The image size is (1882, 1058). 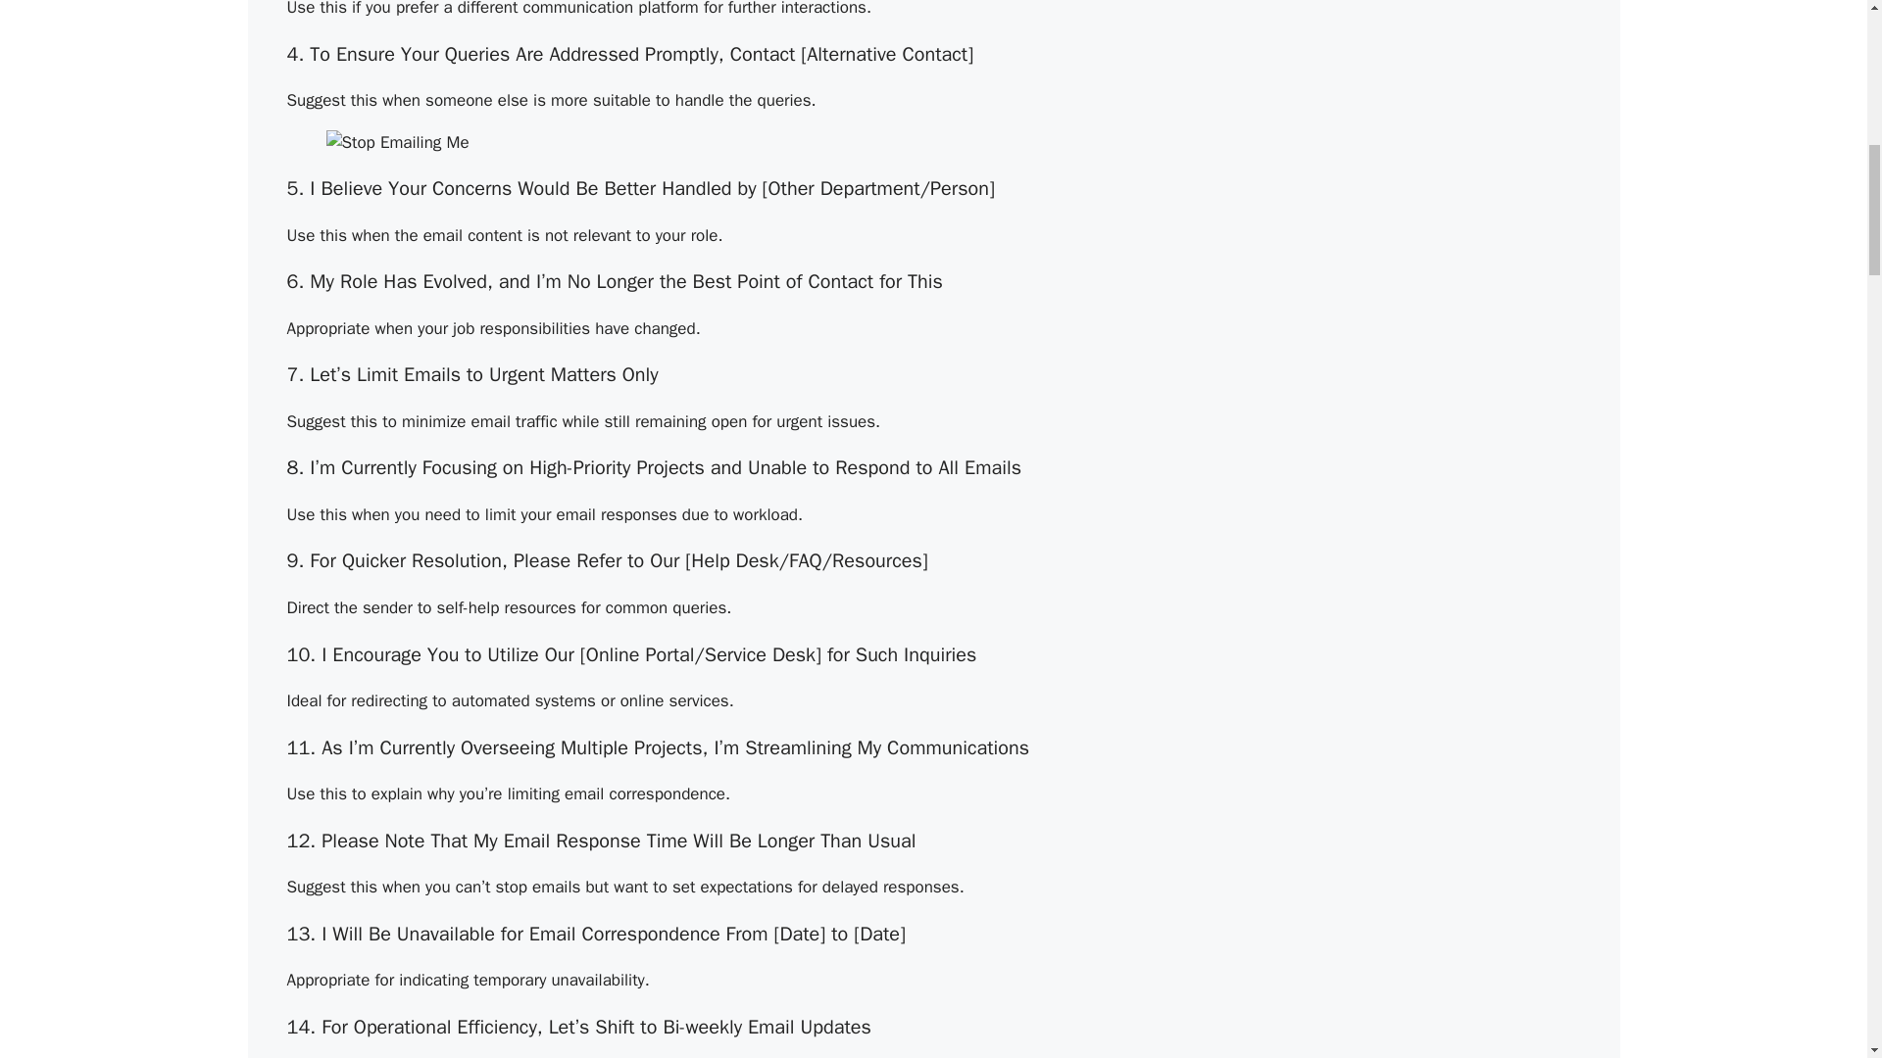 I want to click on How to Professionally Say Stop Emailing Me 2, so click(x=397, y=142).